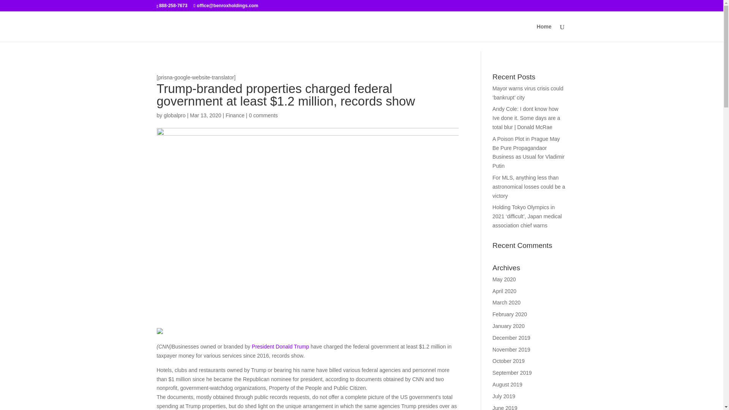 The height and width of the screenshot is (410, 729). Describe the element at coordinates (175, 115) in the screenshot. I see `Posts by globalpro` at that location.